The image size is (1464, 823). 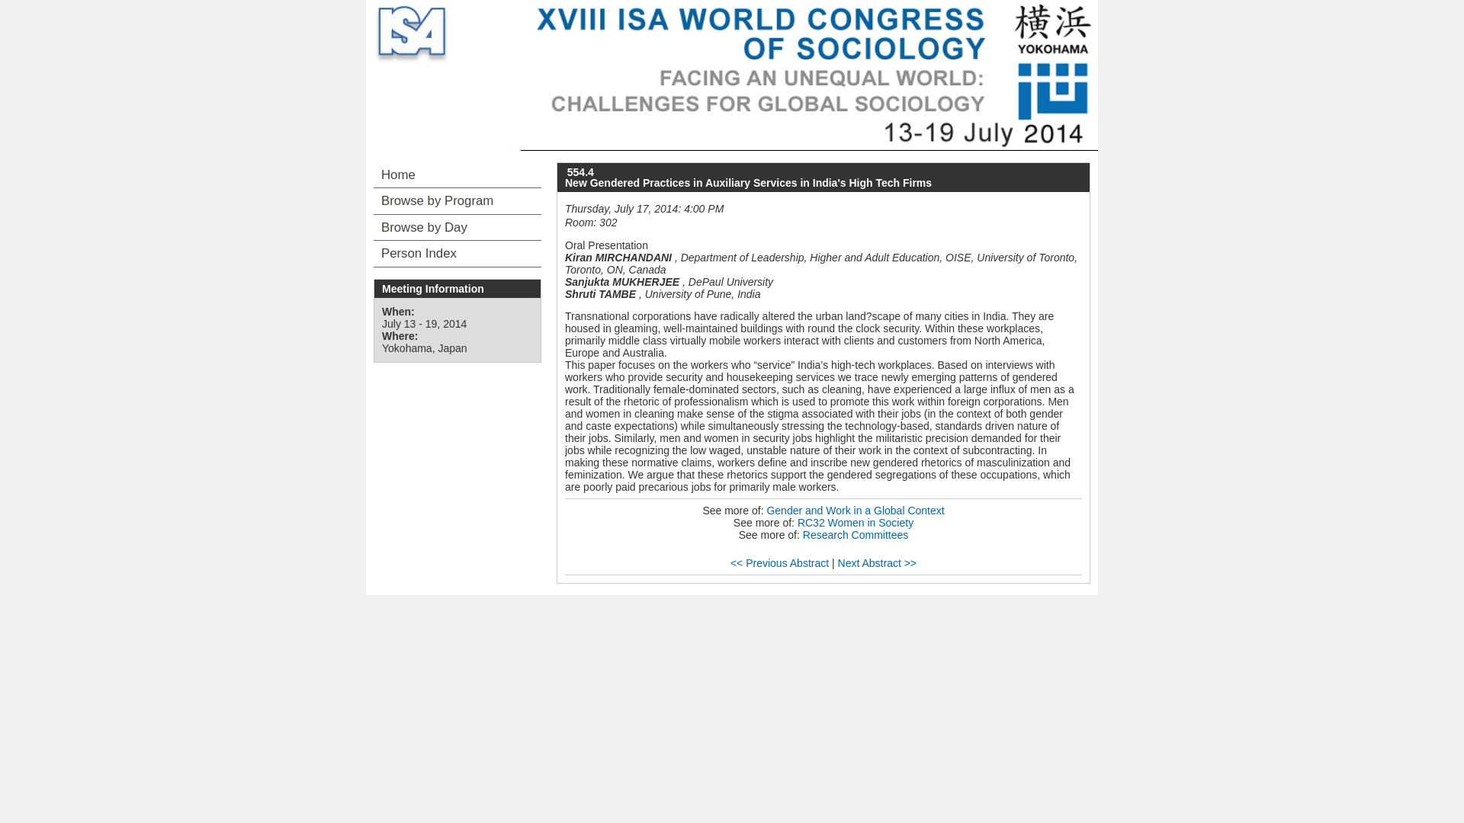 What do you see at coordinates (855, 511) in the screenshot?
I see `Gender and Work in a Global Context` at bounding box center [855, 511].